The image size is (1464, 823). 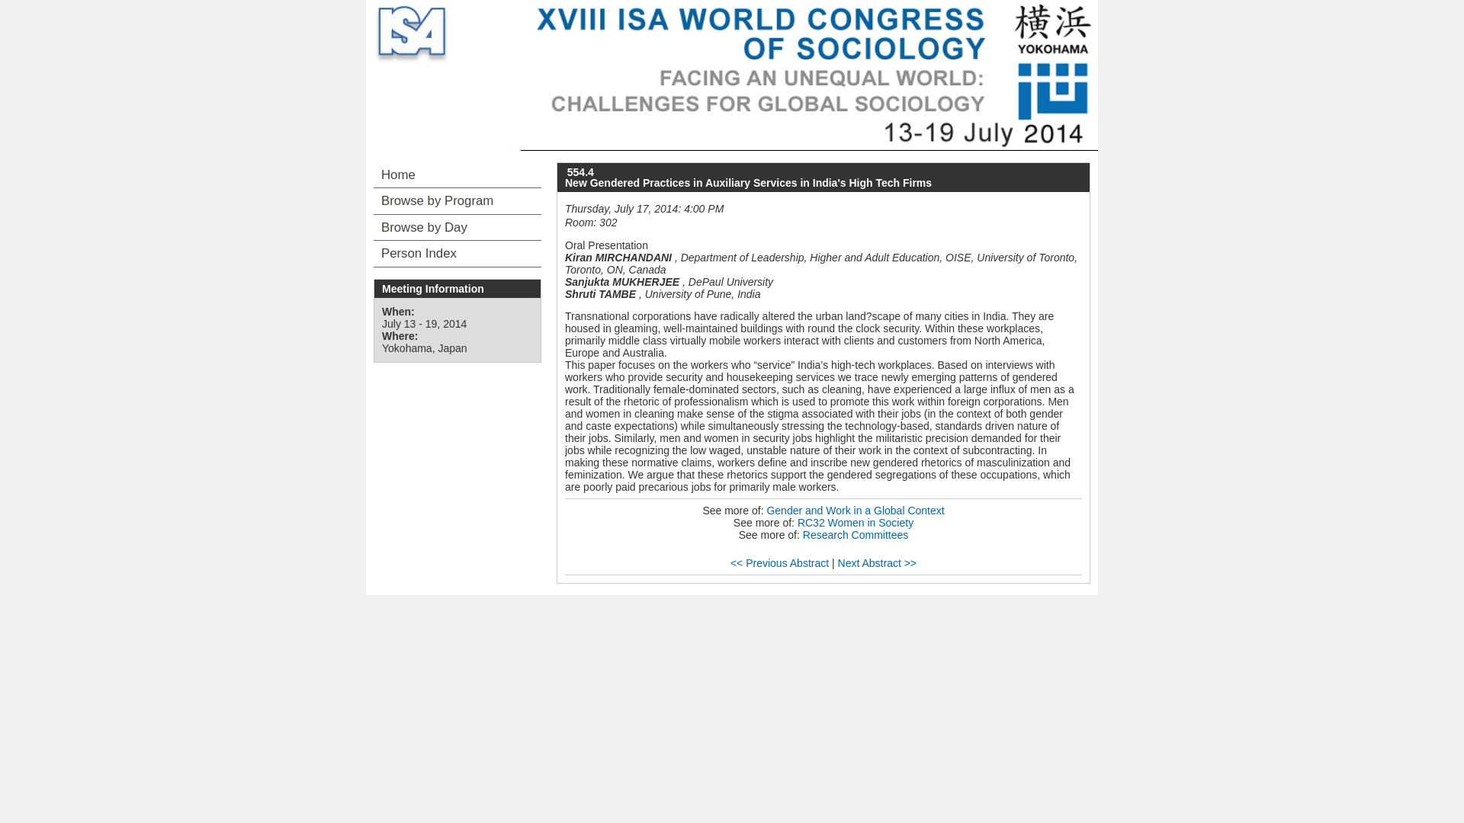 What do you see at coordinates (855, 511) in the screenshot?
I see `Gender and Work in a Global Context` at bounding box center [855, 511].